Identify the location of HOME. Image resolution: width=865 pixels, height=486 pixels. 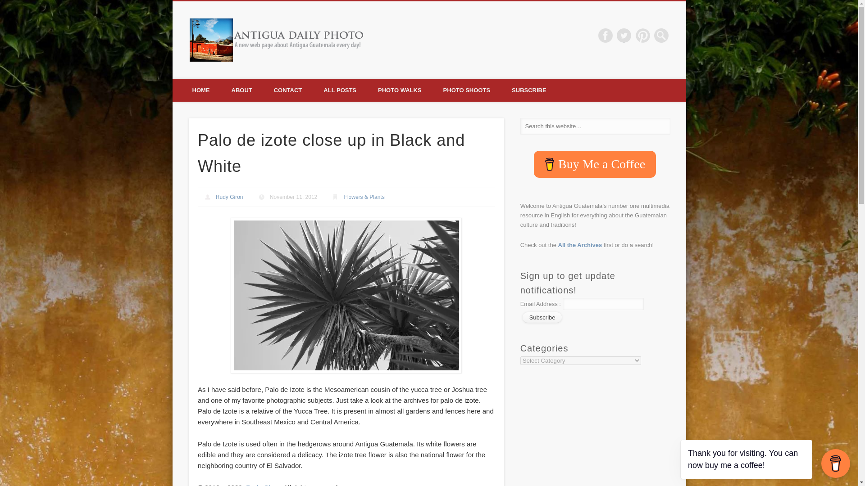
(200, 90).